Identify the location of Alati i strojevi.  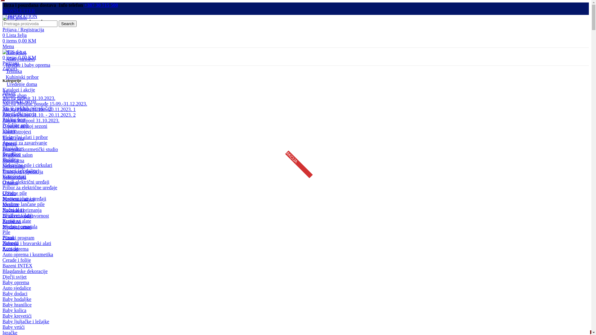
(17, 132).